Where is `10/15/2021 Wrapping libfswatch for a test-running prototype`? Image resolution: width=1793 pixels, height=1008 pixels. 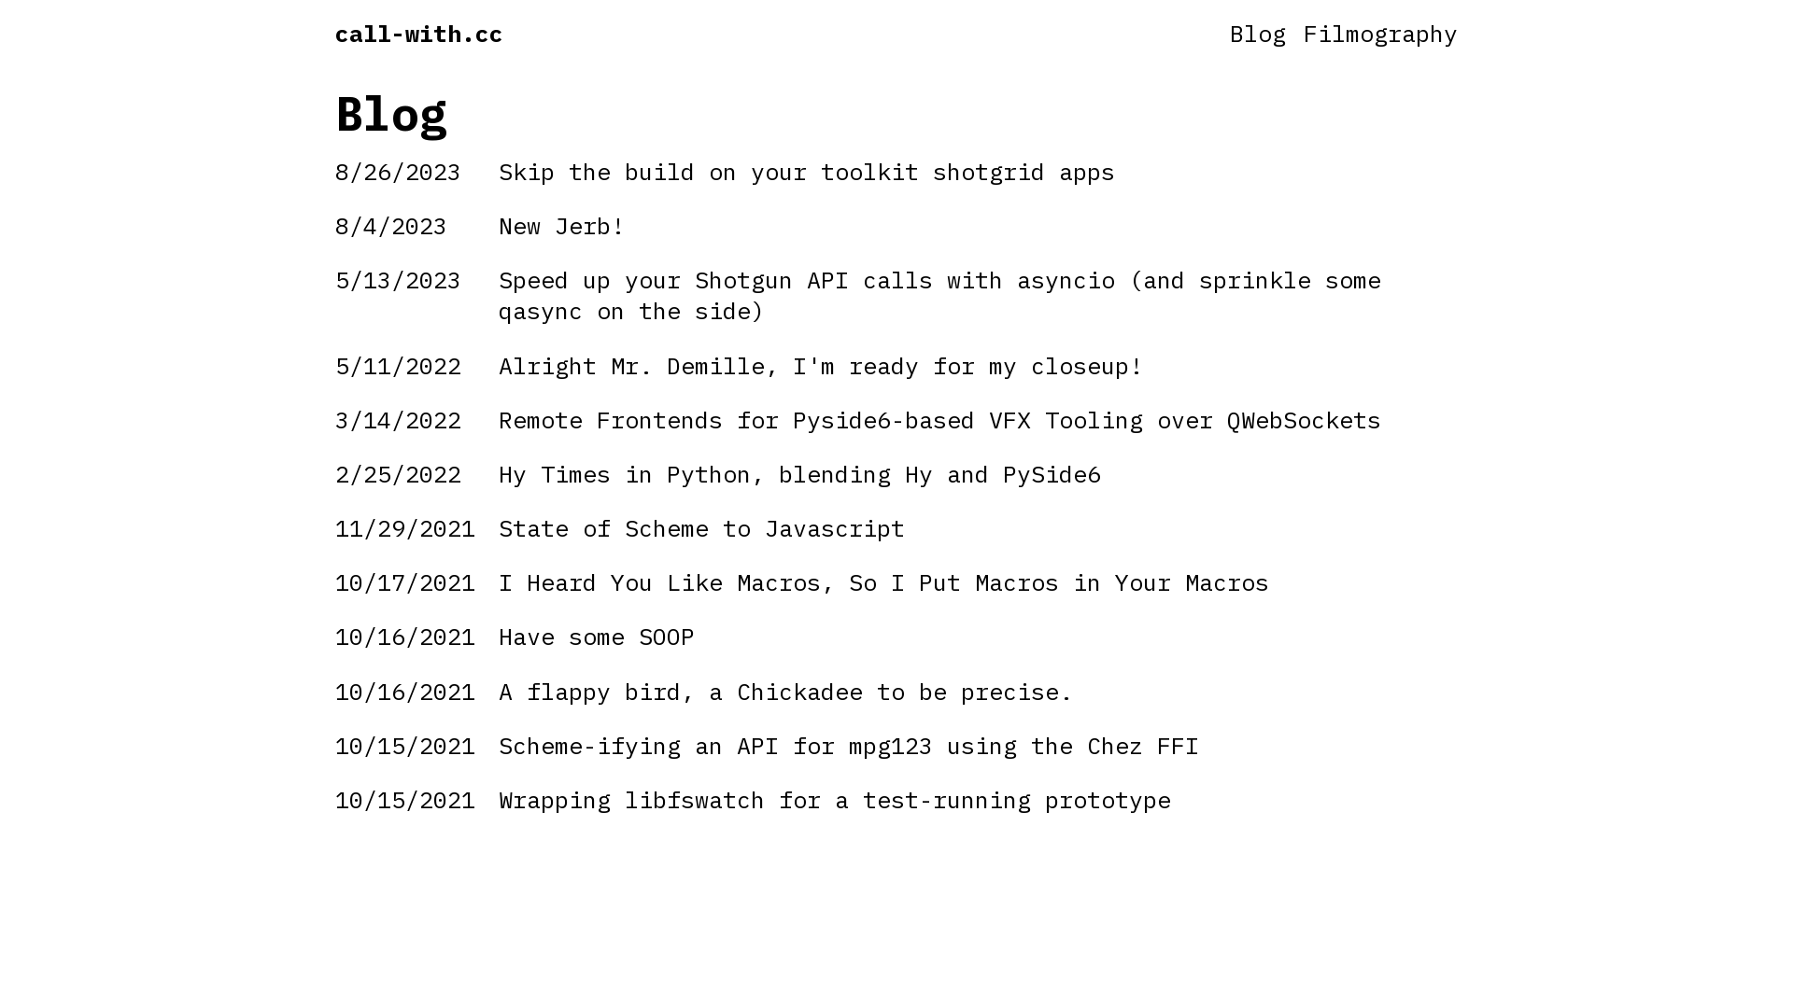 10/15/2021 Wrapping libfswatch for a test-running prototype is located at coordinates (896, 799).